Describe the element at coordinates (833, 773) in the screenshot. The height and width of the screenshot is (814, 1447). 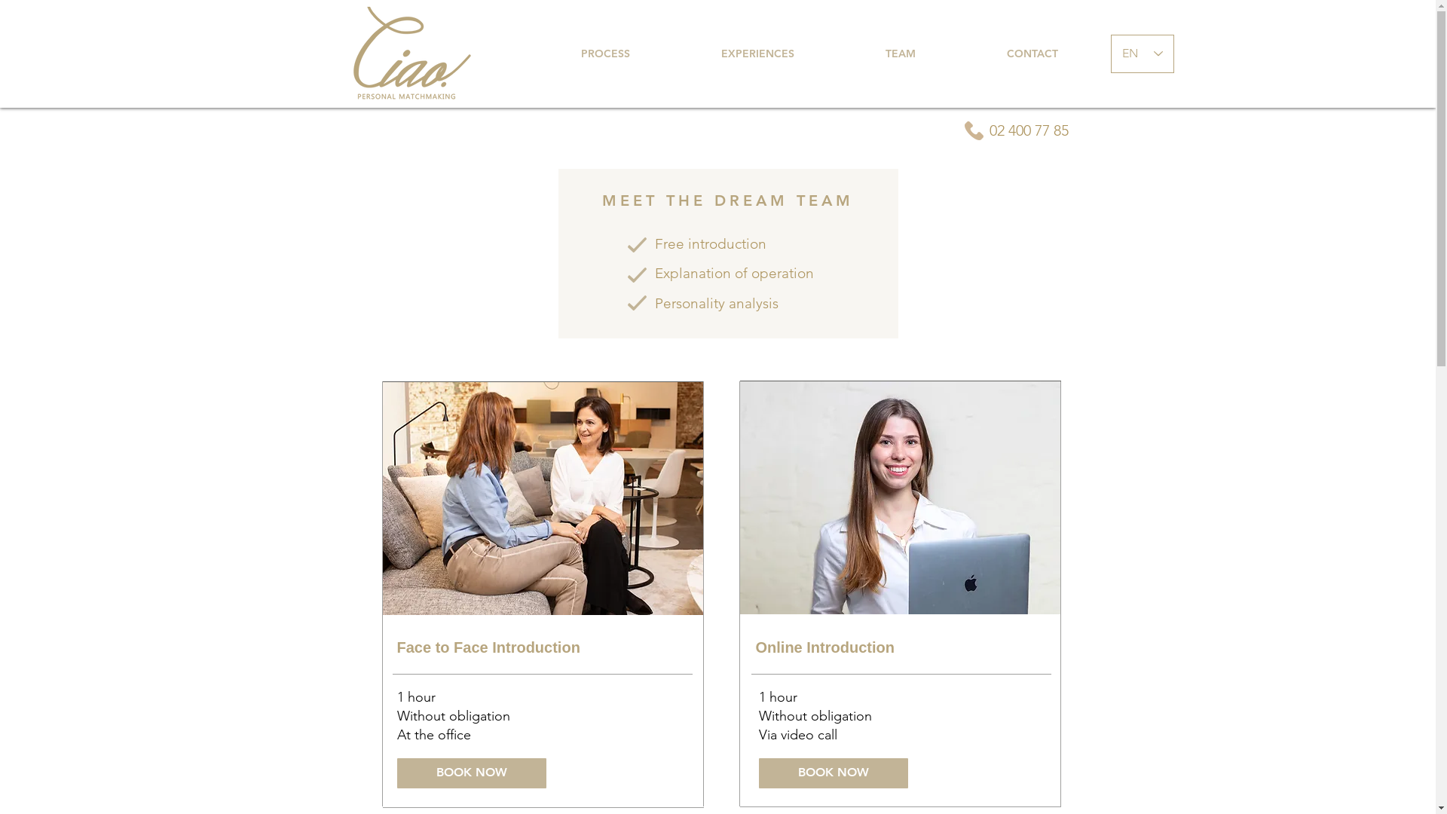
I see `BOOK NOW` at that location.